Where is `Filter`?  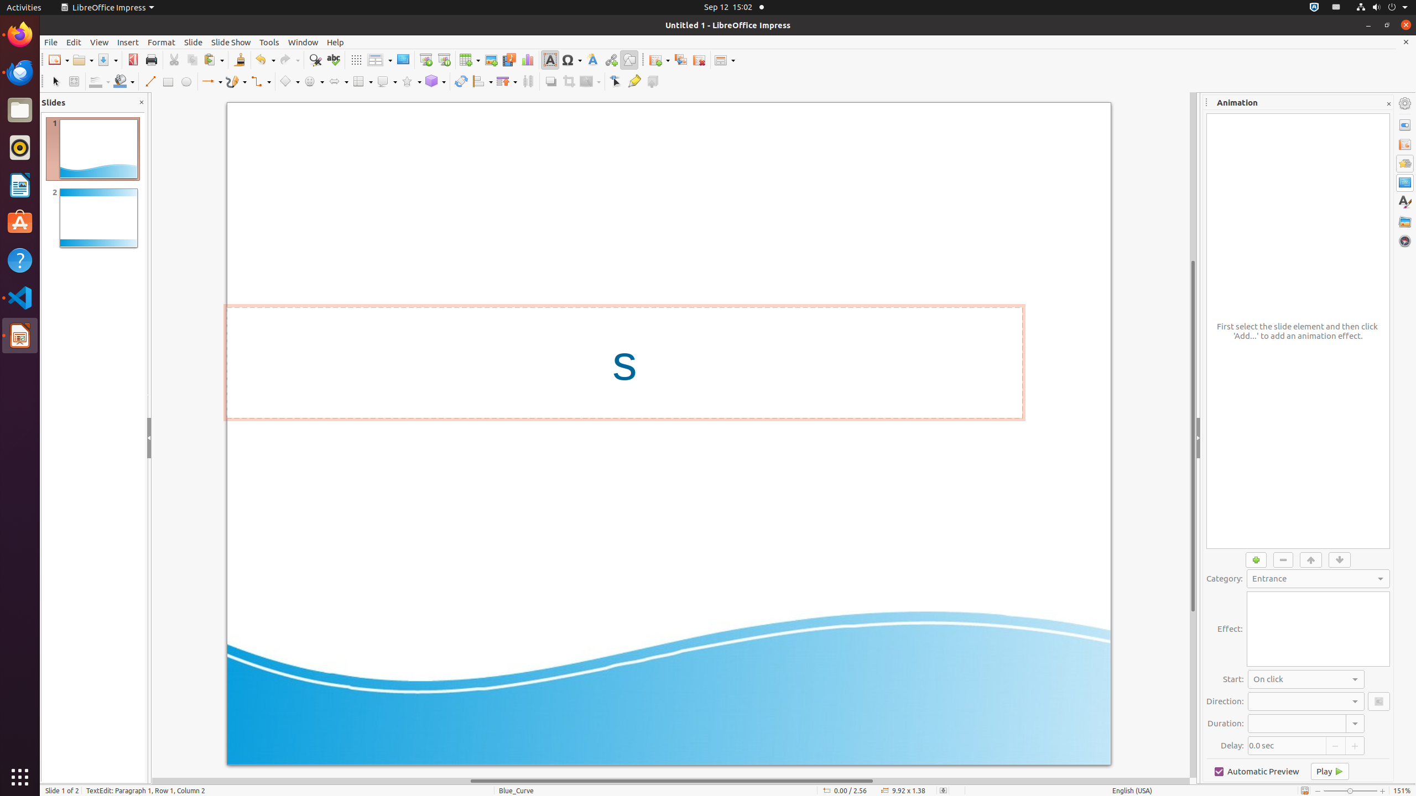
Filter is located at coordinates (590, 82).